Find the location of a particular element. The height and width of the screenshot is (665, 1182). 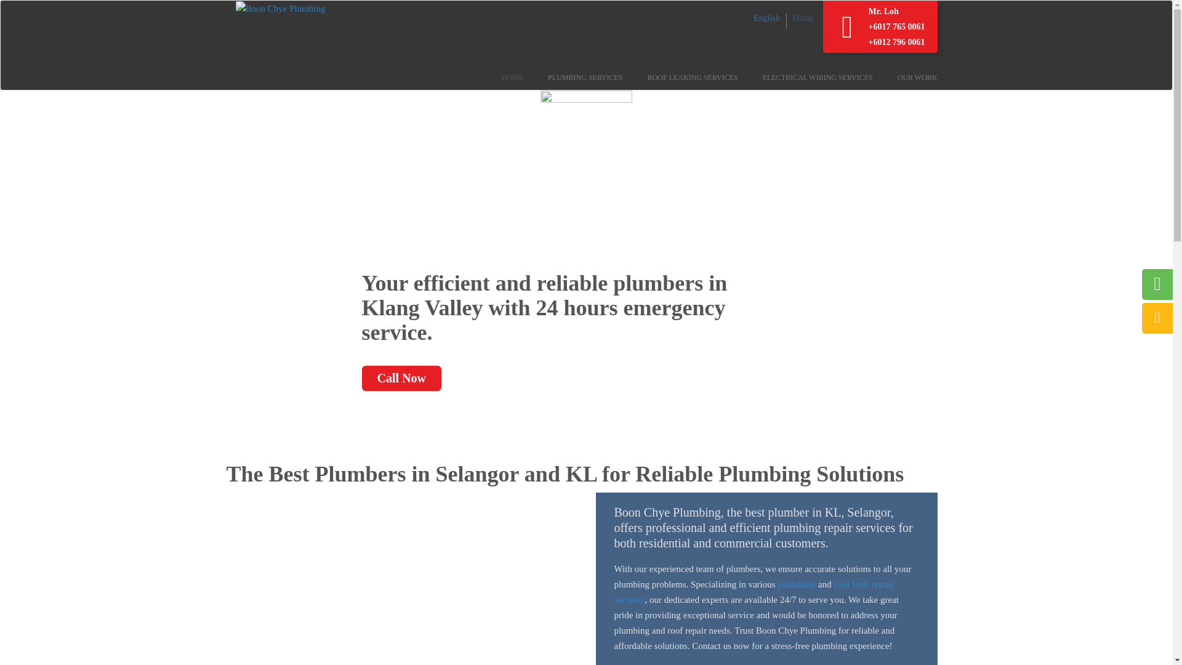

roof leak repair services is located at coordinates (755, 591).